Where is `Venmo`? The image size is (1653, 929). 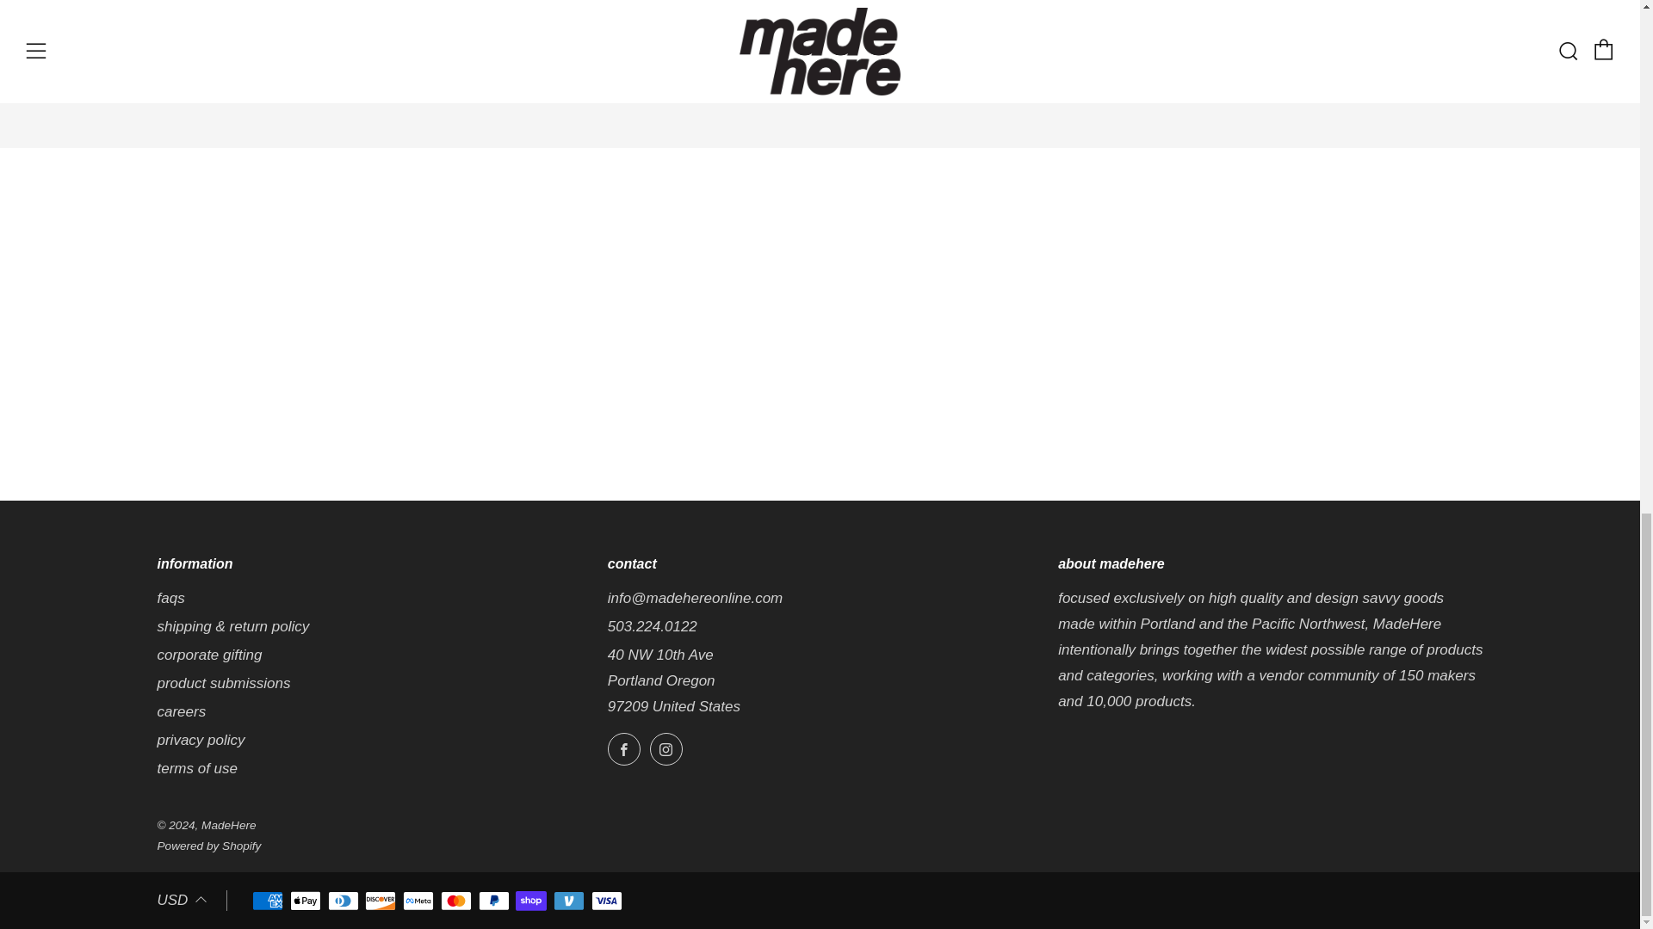 Venmo is located at coordinates (569, 901).